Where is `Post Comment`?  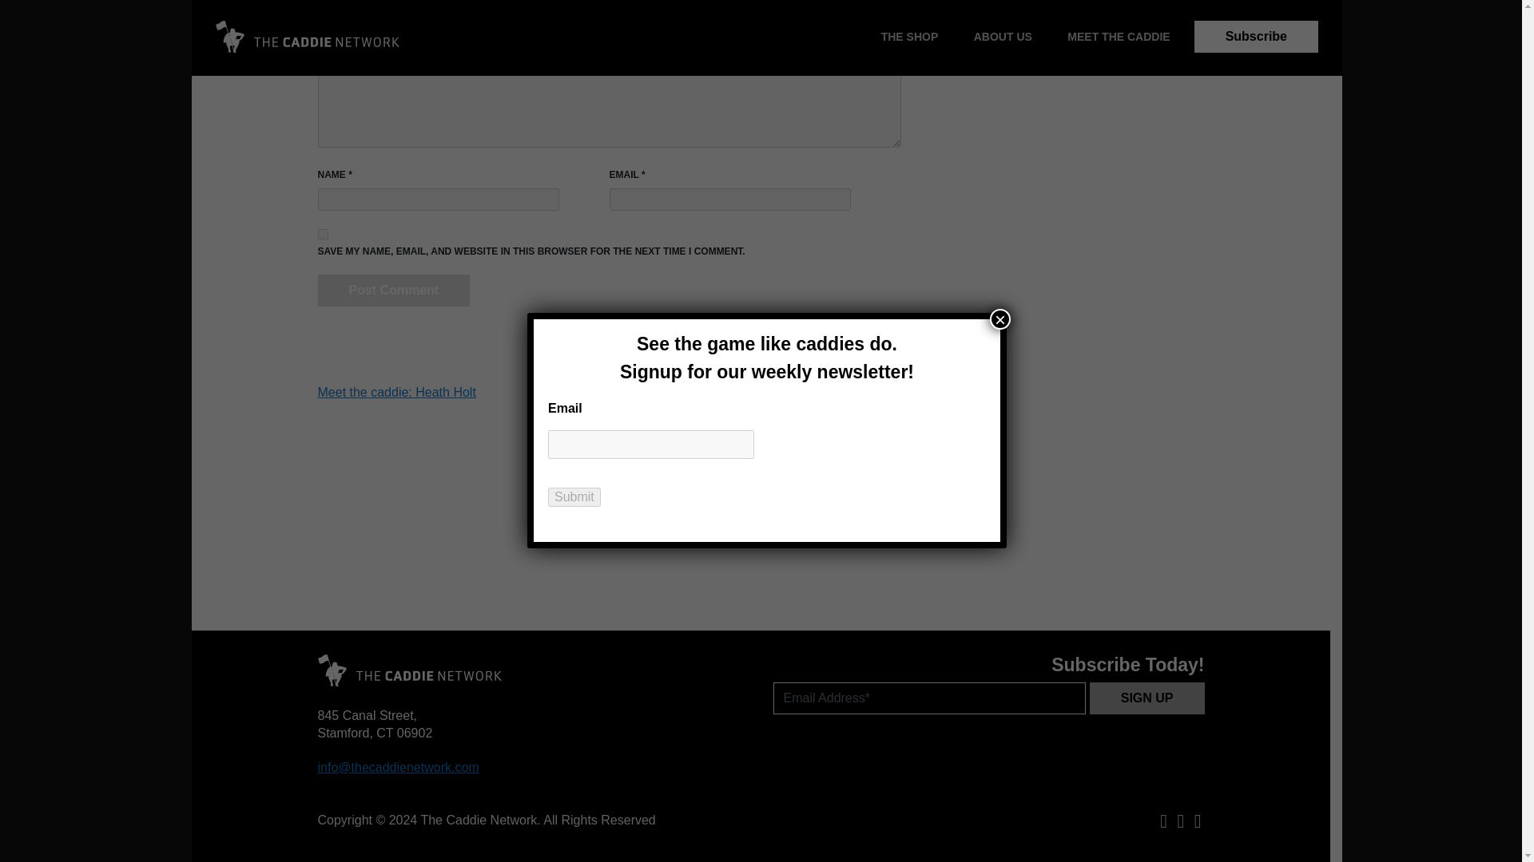
Post Comment is located at coordinates (394, 291).